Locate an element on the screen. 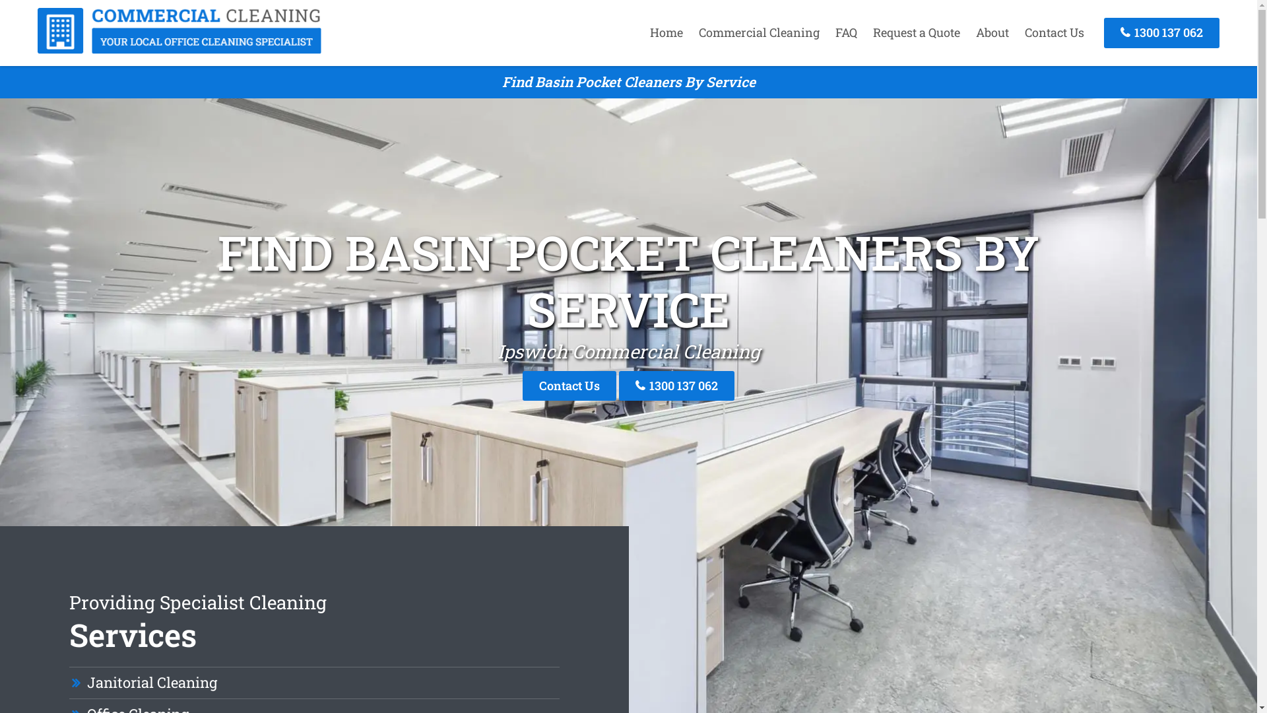  Request a Quote is located at coordinates (917, 32).